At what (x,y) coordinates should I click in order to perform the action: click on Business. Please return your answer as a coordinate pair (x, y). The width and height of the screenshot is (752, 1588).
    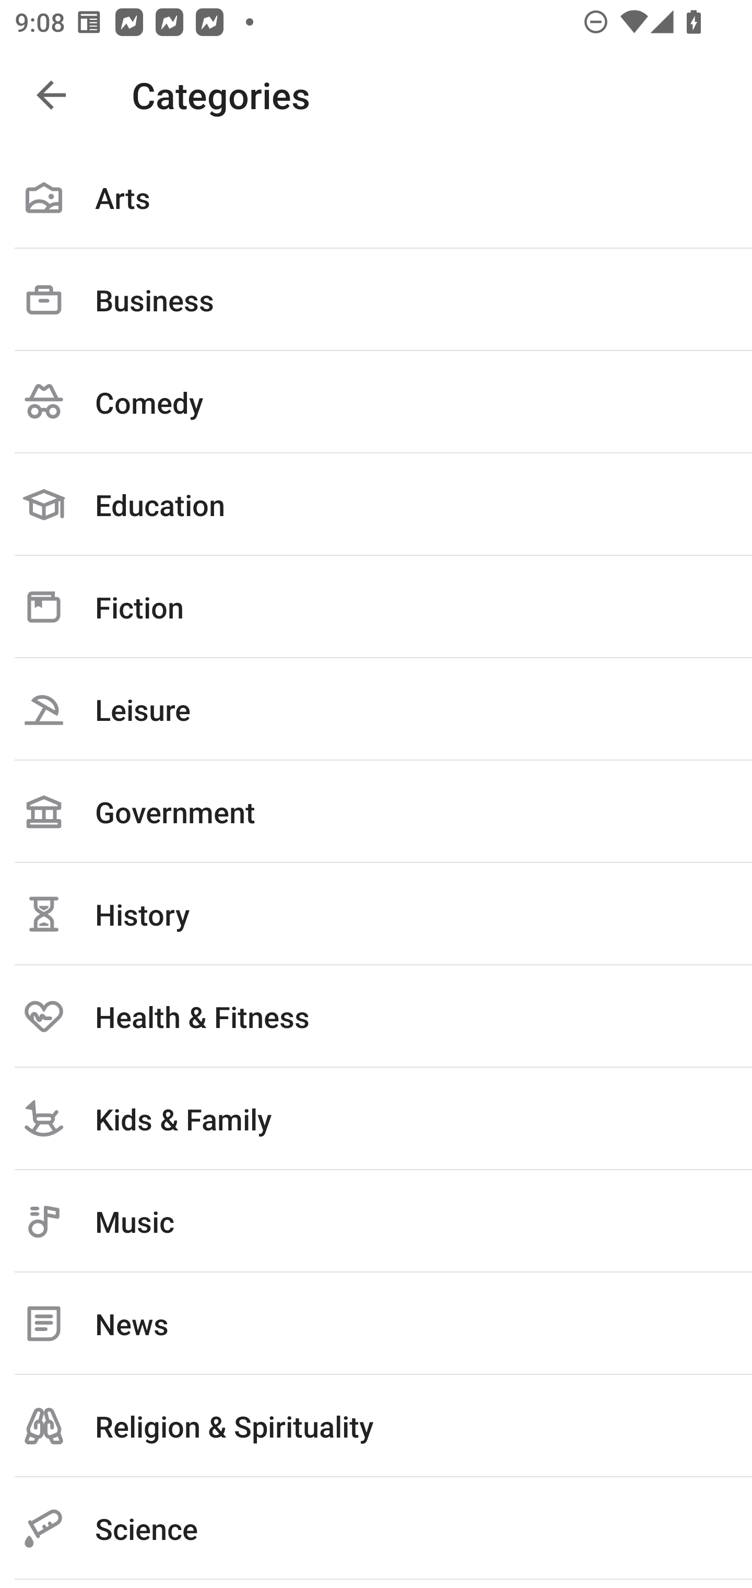
    Looking at the image, I should click on (376, 300).